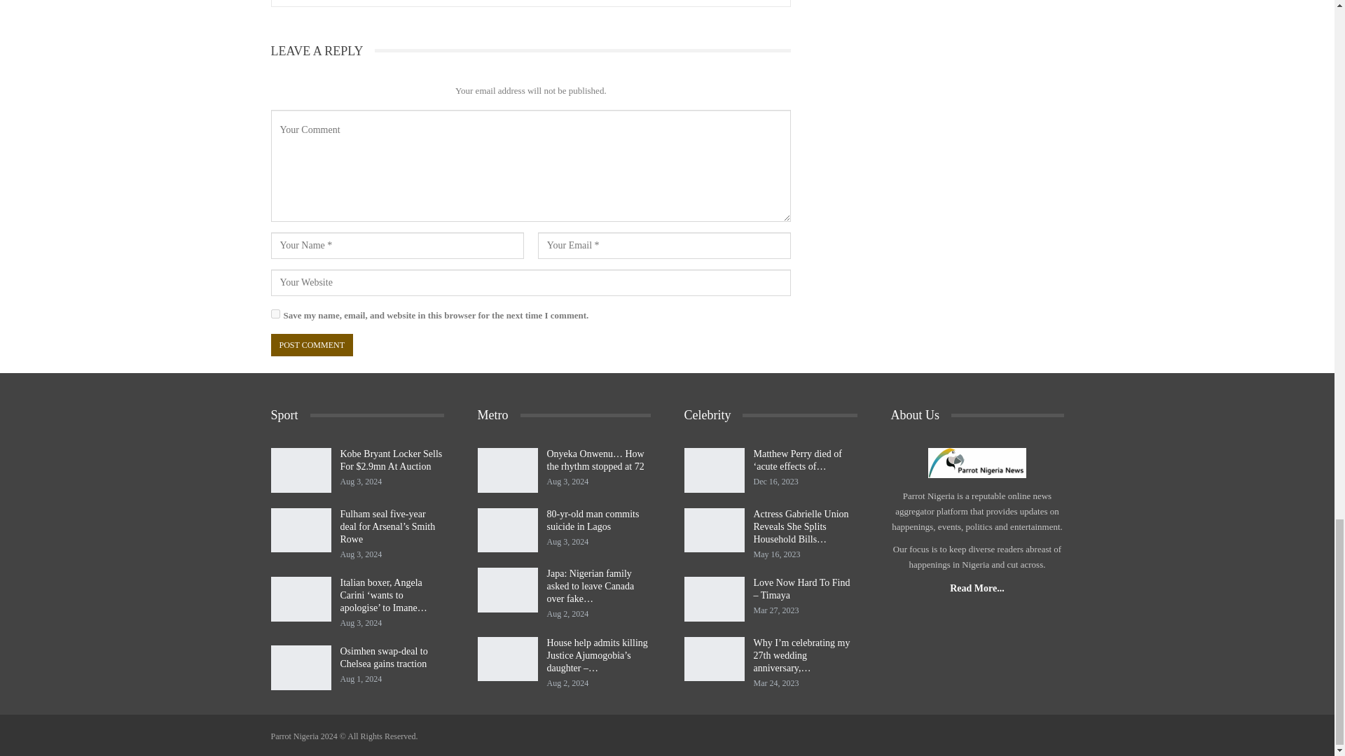 The height and width of the screenshot is (756, 1345). I want to click on yes, so click(275, 314).